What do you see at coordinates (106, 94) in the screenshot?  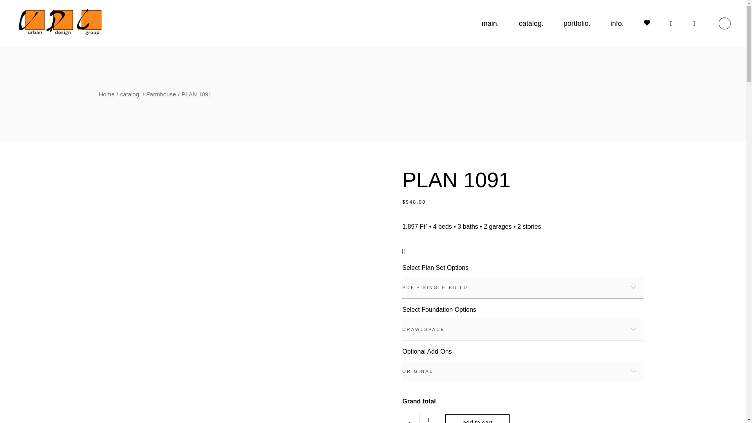 I see `Home` at bounding box center [106, 94].